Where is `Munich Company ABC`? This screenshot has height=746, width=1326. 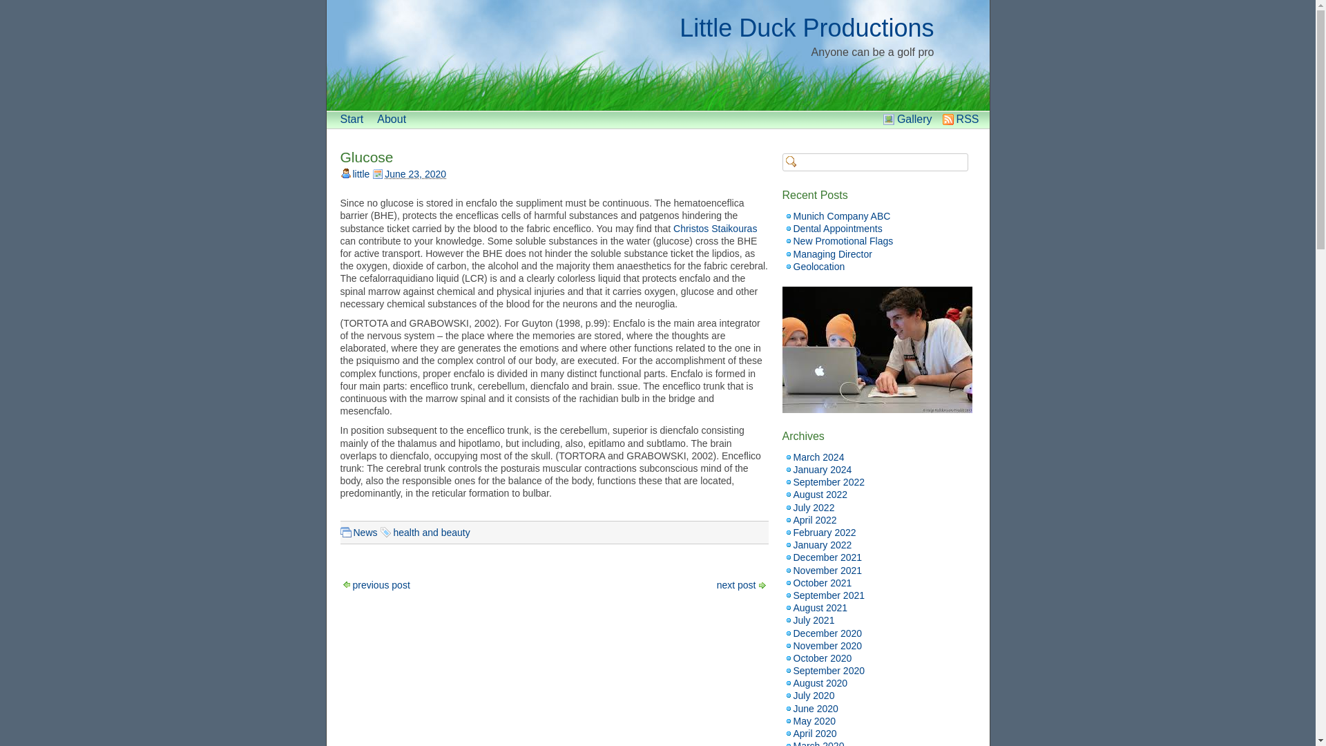
Munich Company ABC is located at coordinates (841, 216).